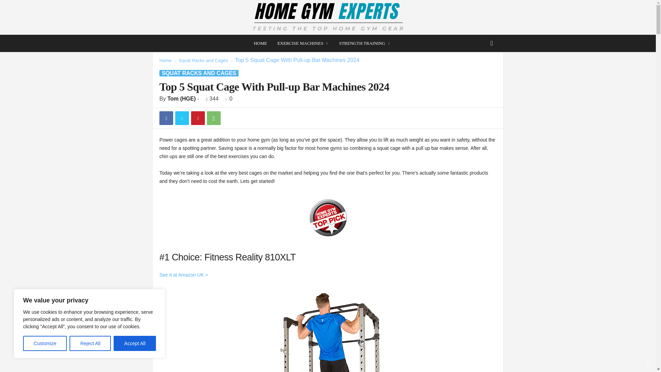 The height and width of the screenshot is (372, 661). What do you see at coordinates (166, 118) in the screenshot?
I see `Facebook` at bounding box center [166, 118].